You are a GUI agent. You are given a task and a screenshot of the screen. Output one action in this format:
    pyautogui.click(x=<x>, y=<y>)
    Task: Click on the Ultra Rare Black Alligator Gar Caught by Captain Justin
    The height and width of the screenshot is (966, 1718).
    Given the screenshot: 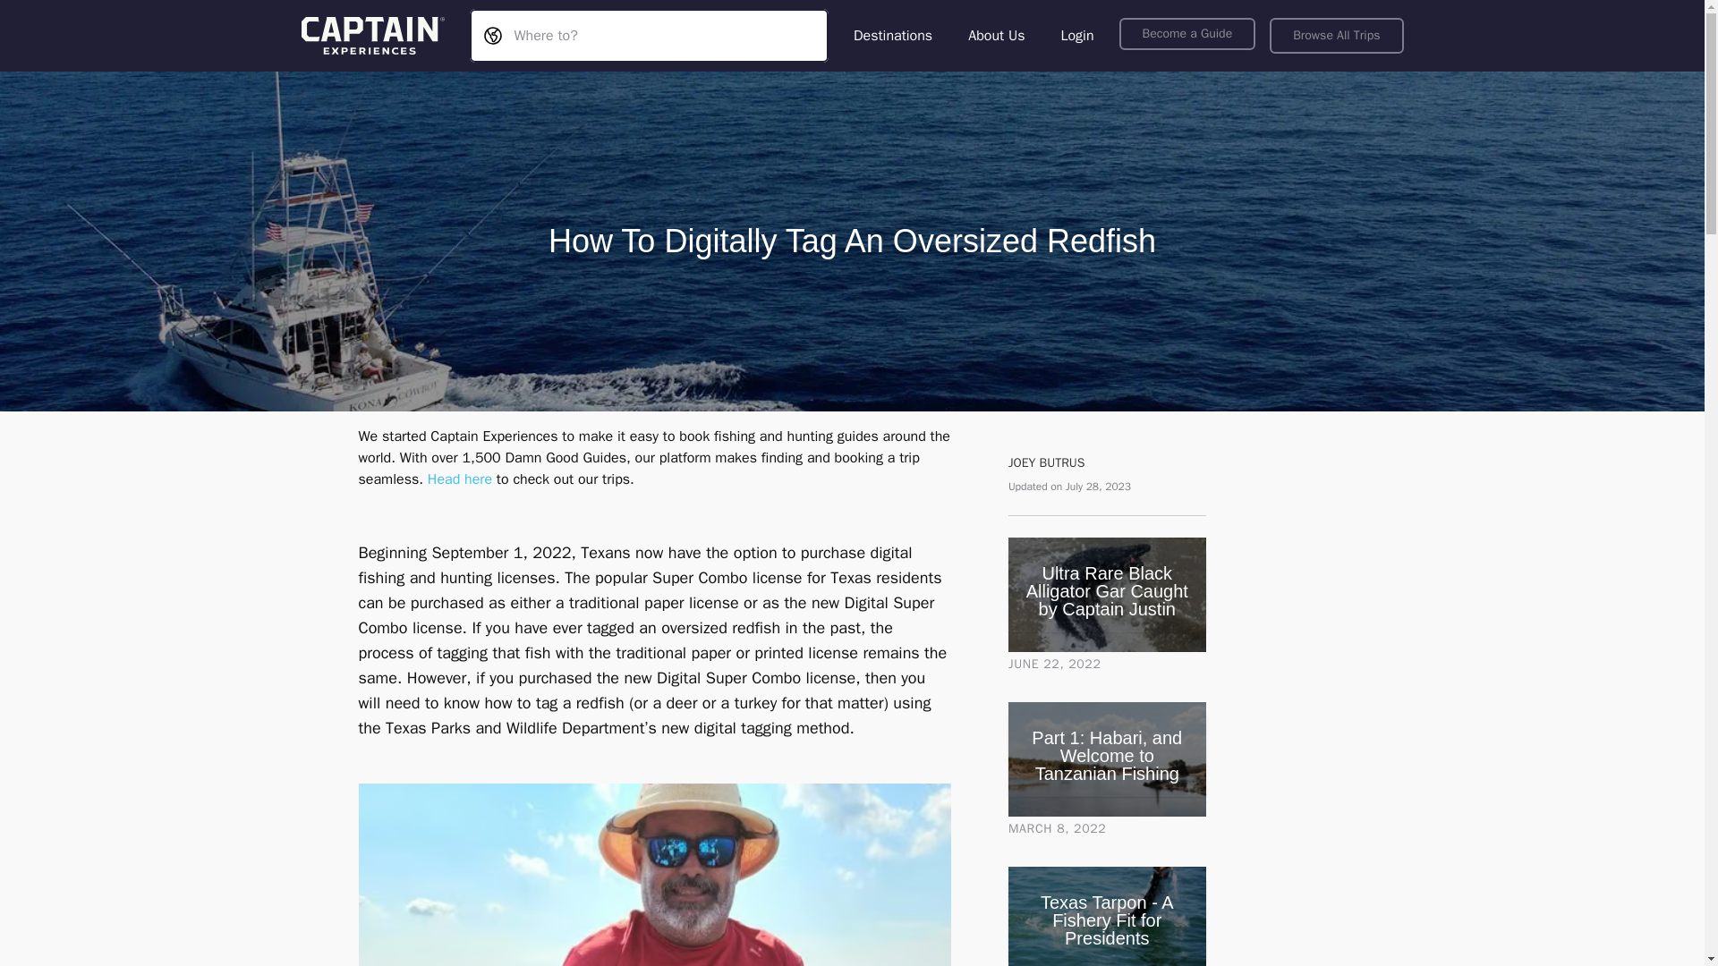 What is the action you would take?
    pyautogui.click(x=1107, y=594)
    